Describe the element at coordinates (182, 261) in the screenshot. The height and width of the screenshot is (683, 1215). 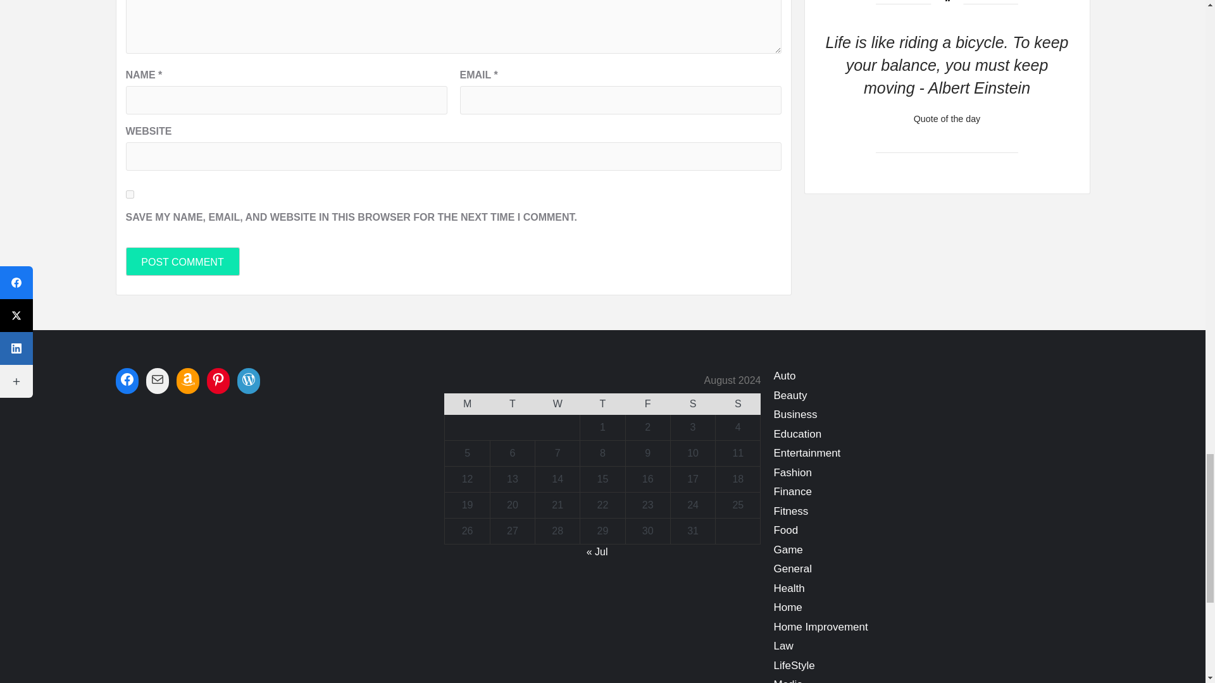
I see `Post Comment` at that location.